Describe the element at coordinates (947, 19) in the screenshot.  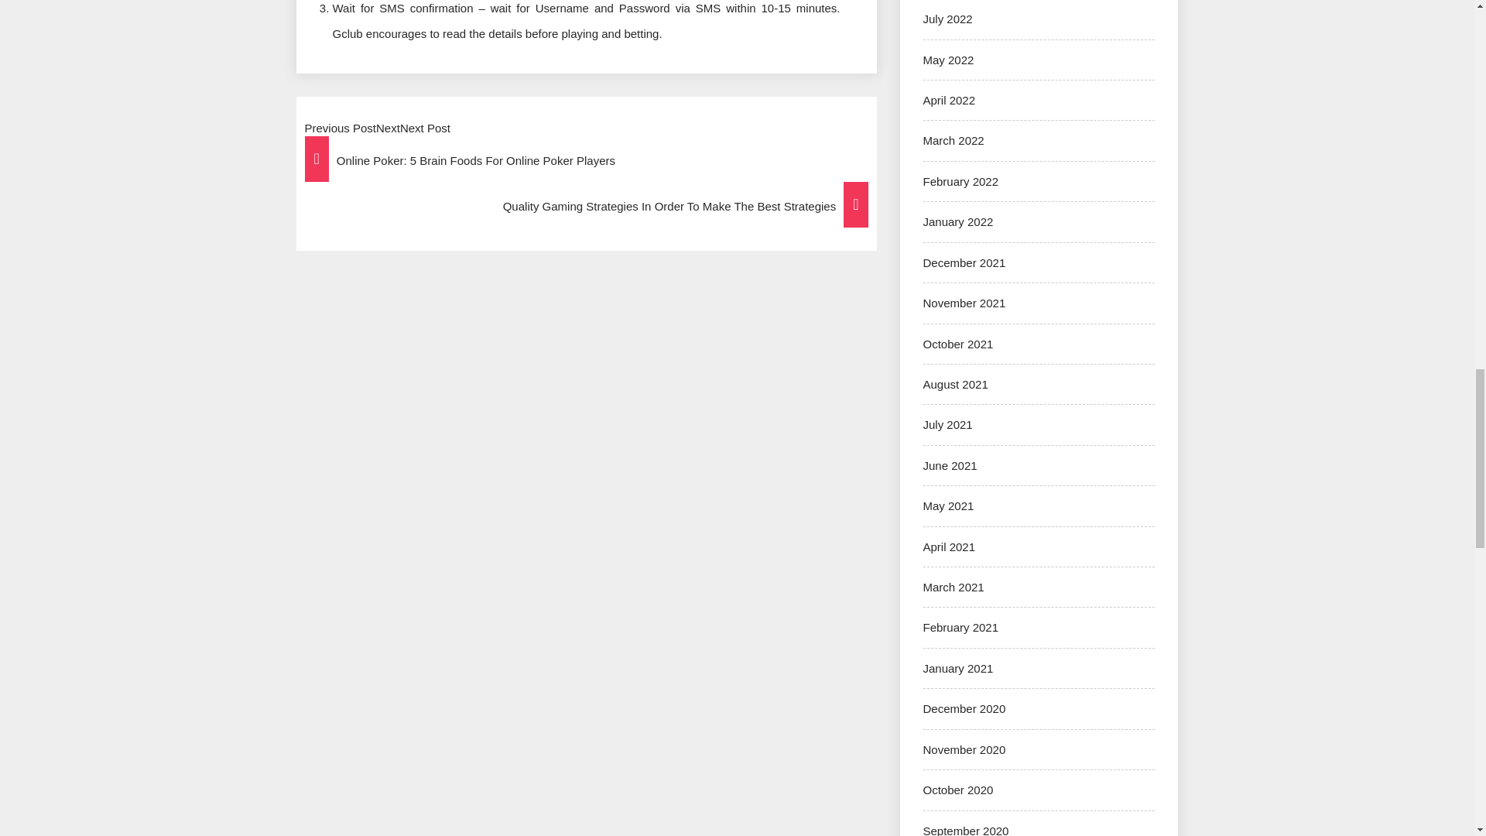
I see `July 2022` at that location.